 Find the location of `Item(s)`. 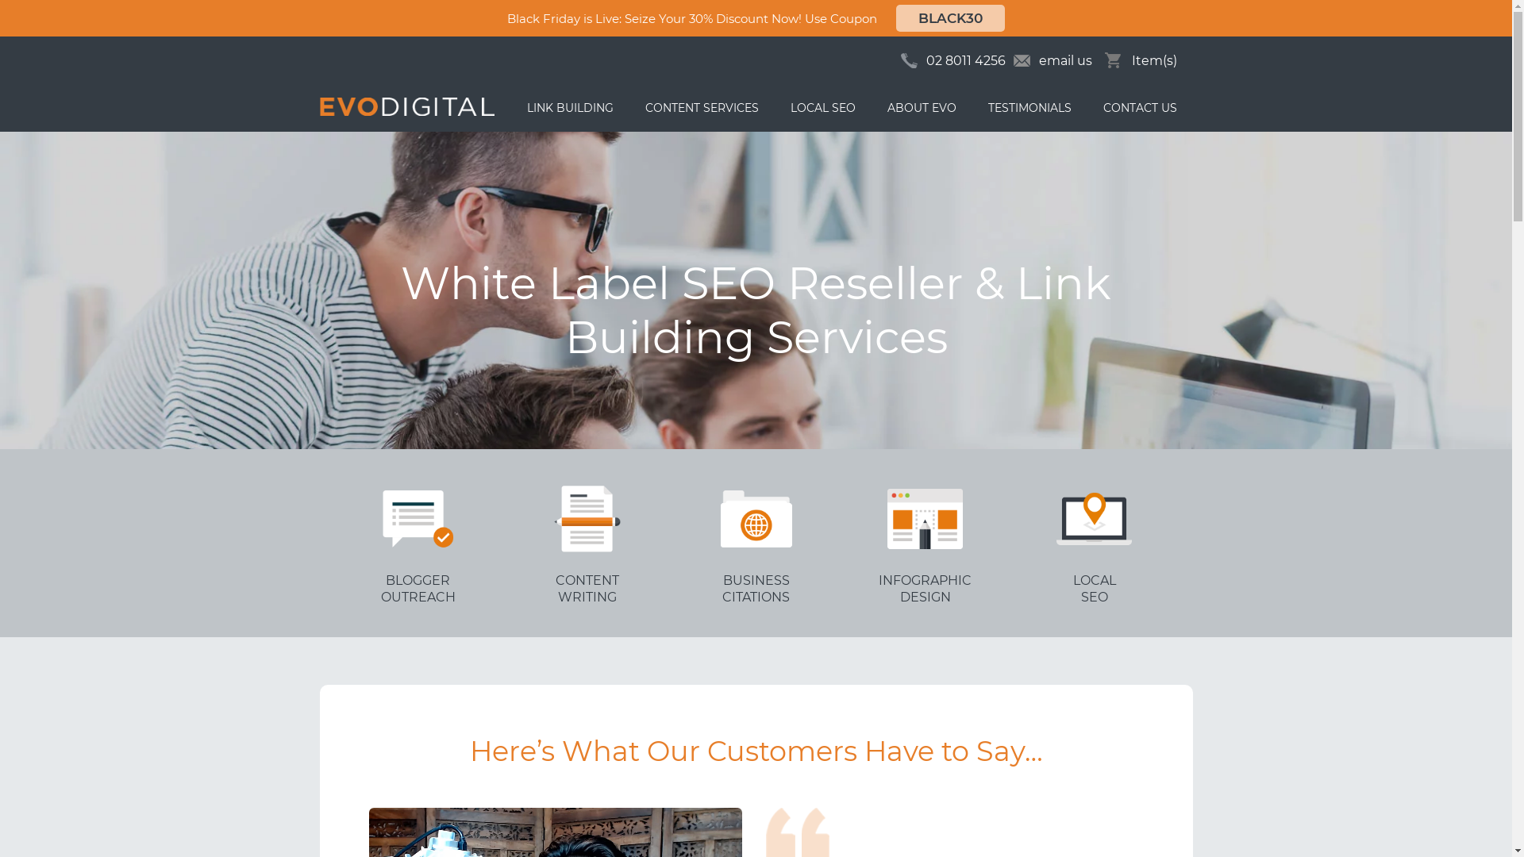

Item(s) is located at coordinates (1137, 60).